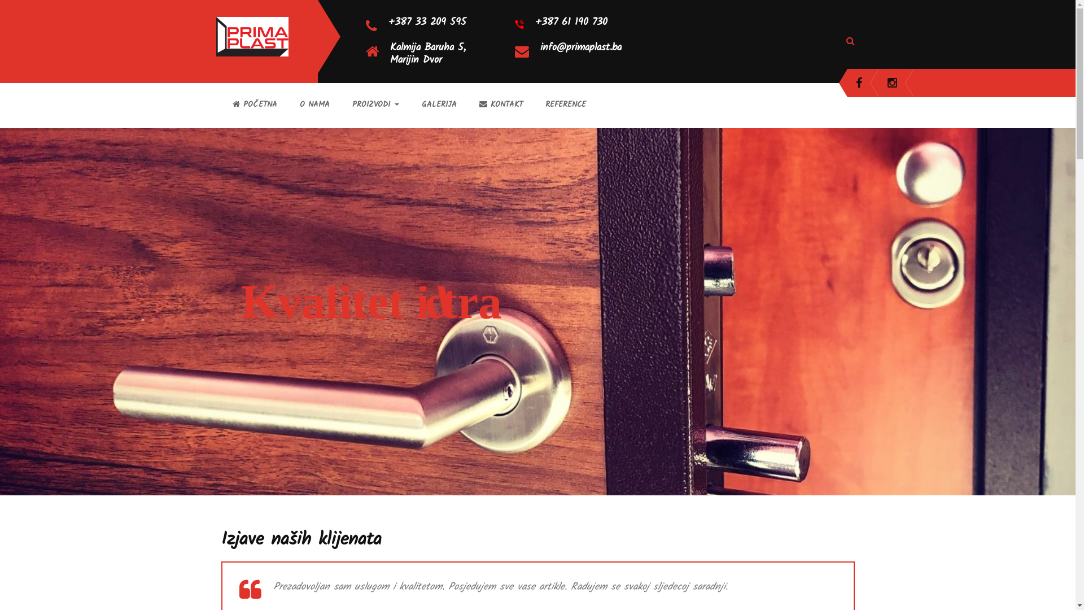 This screenshot has width=1084, height=610. Describe the element at coordinates (566, 104) in the screenshot. I see `REFERENCE` at that location.